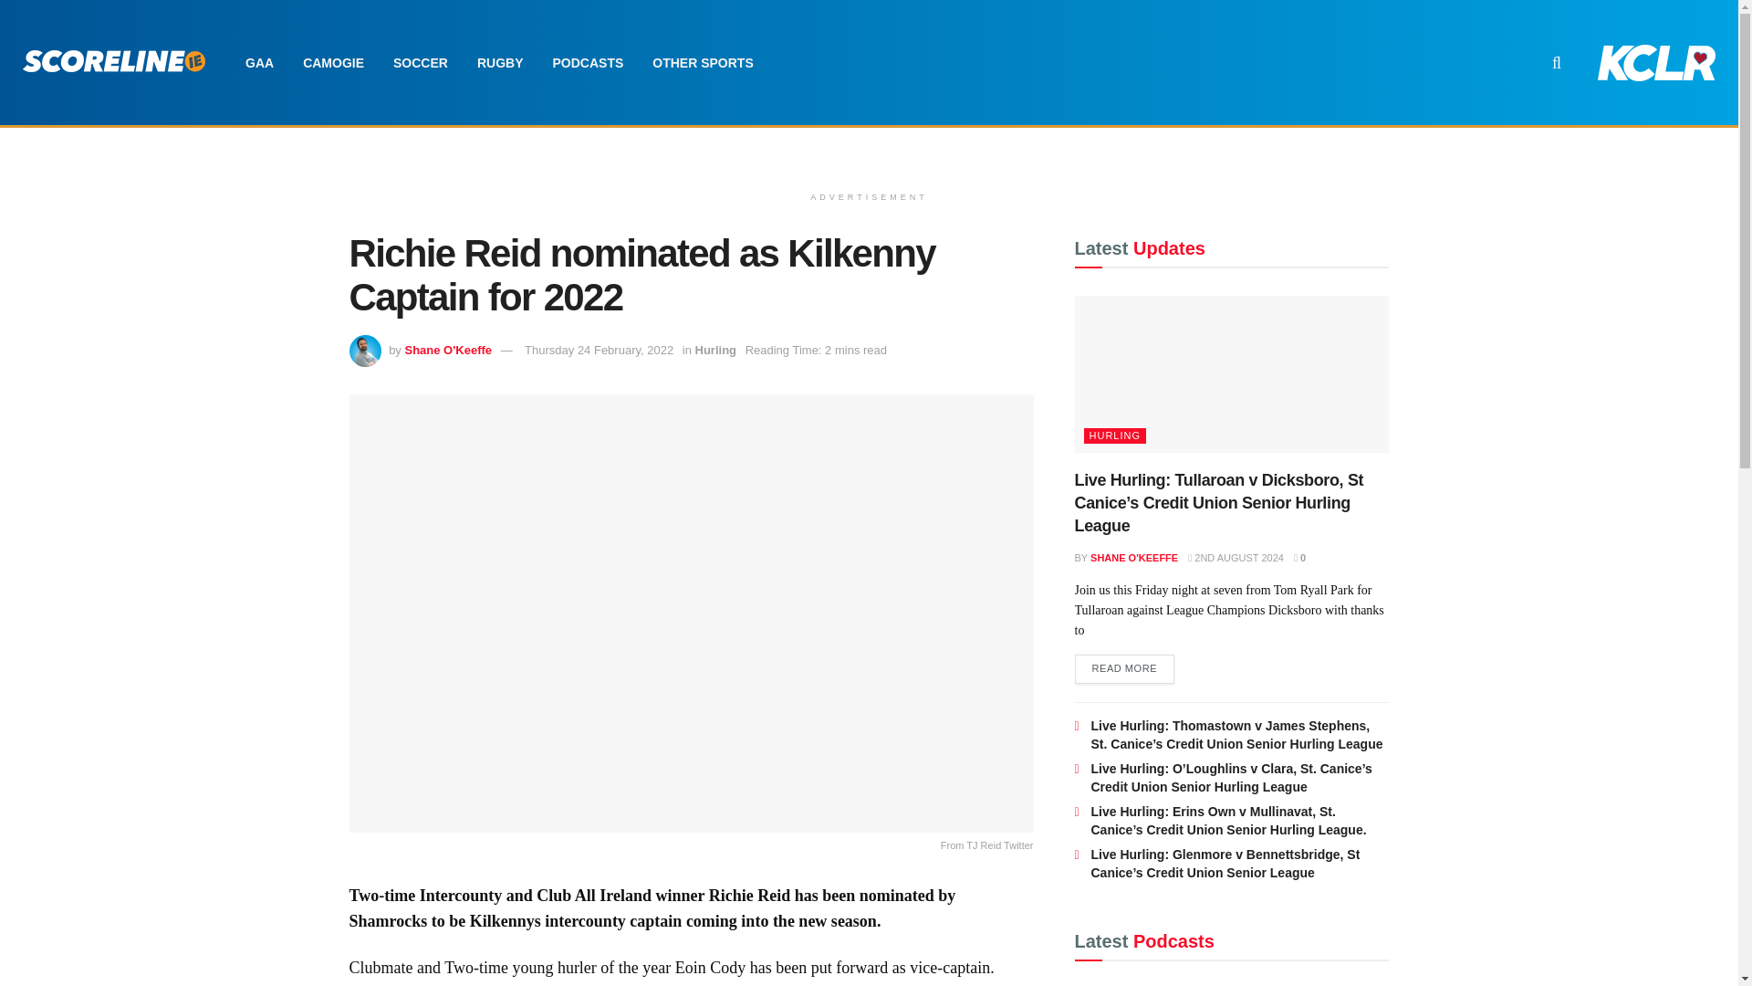 This screenshot has height=986, width=1752. I want to click on Shane O'Keeffe, so click(448, 349).